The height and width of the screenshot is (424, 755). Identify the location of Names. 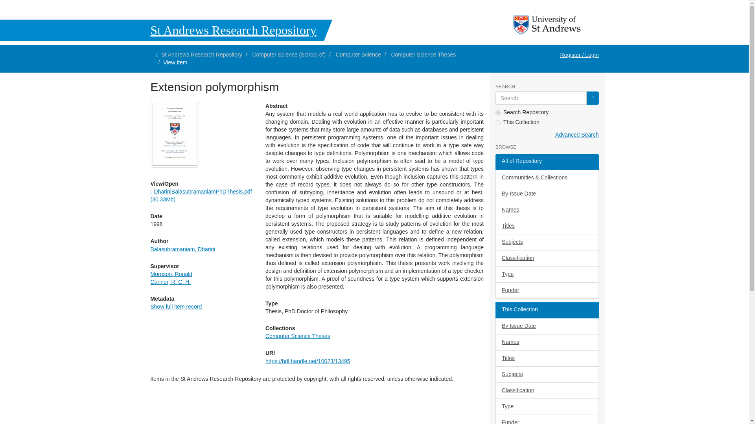
(547, 210).